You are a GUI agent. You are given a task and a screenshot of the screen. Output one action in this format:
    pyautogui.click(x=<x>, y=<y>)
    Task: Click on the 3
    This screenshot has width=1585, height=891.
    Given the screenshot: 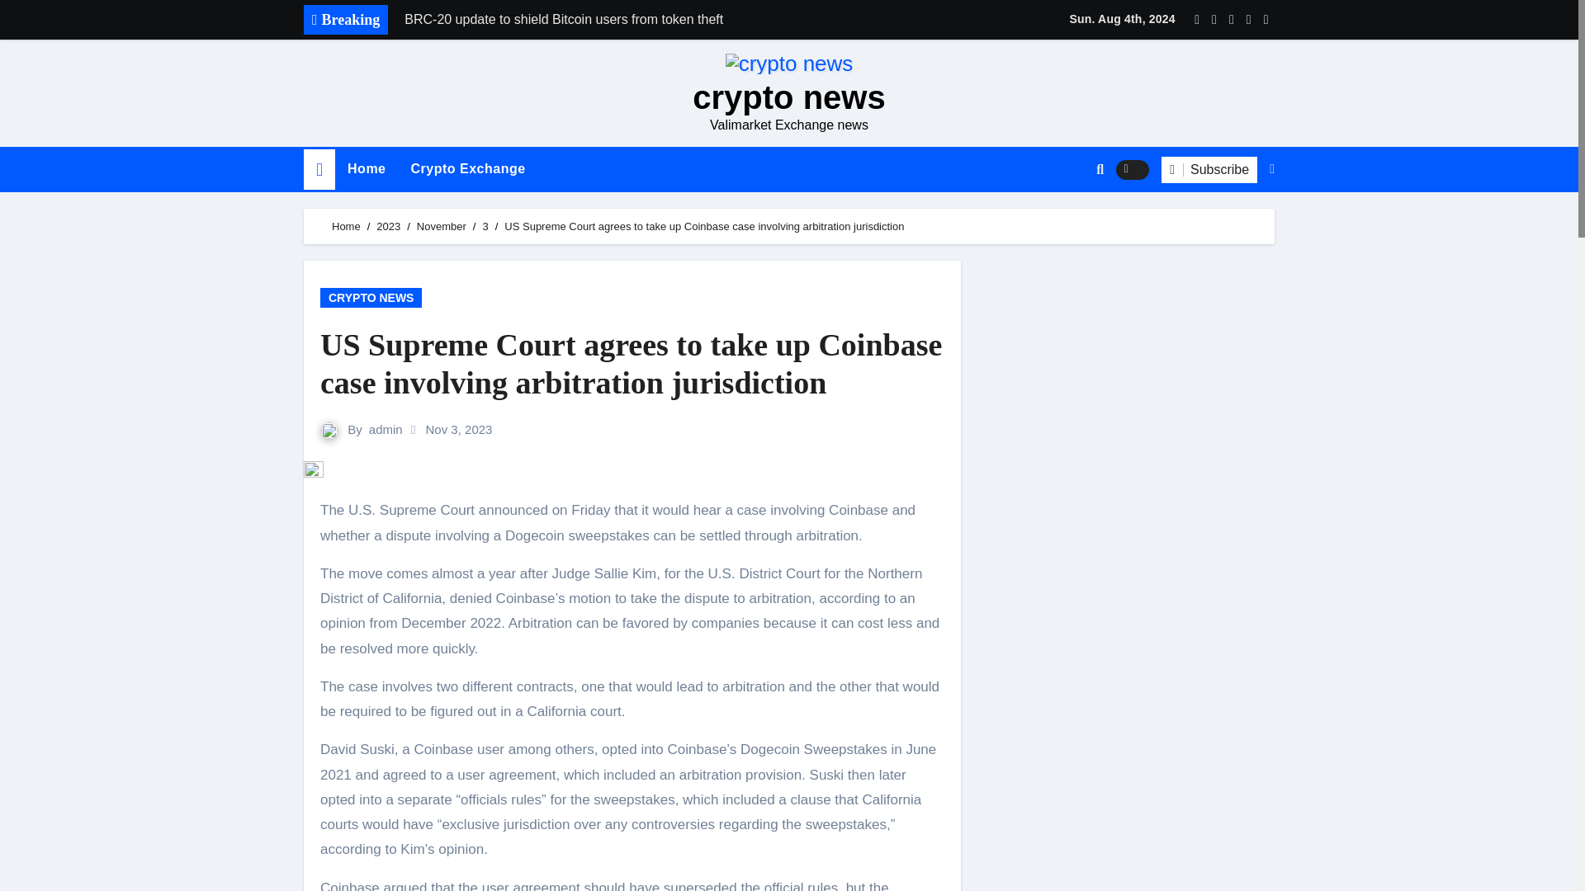 What is the action you would take?
    pyautogui.click(x=485, y=226)
    